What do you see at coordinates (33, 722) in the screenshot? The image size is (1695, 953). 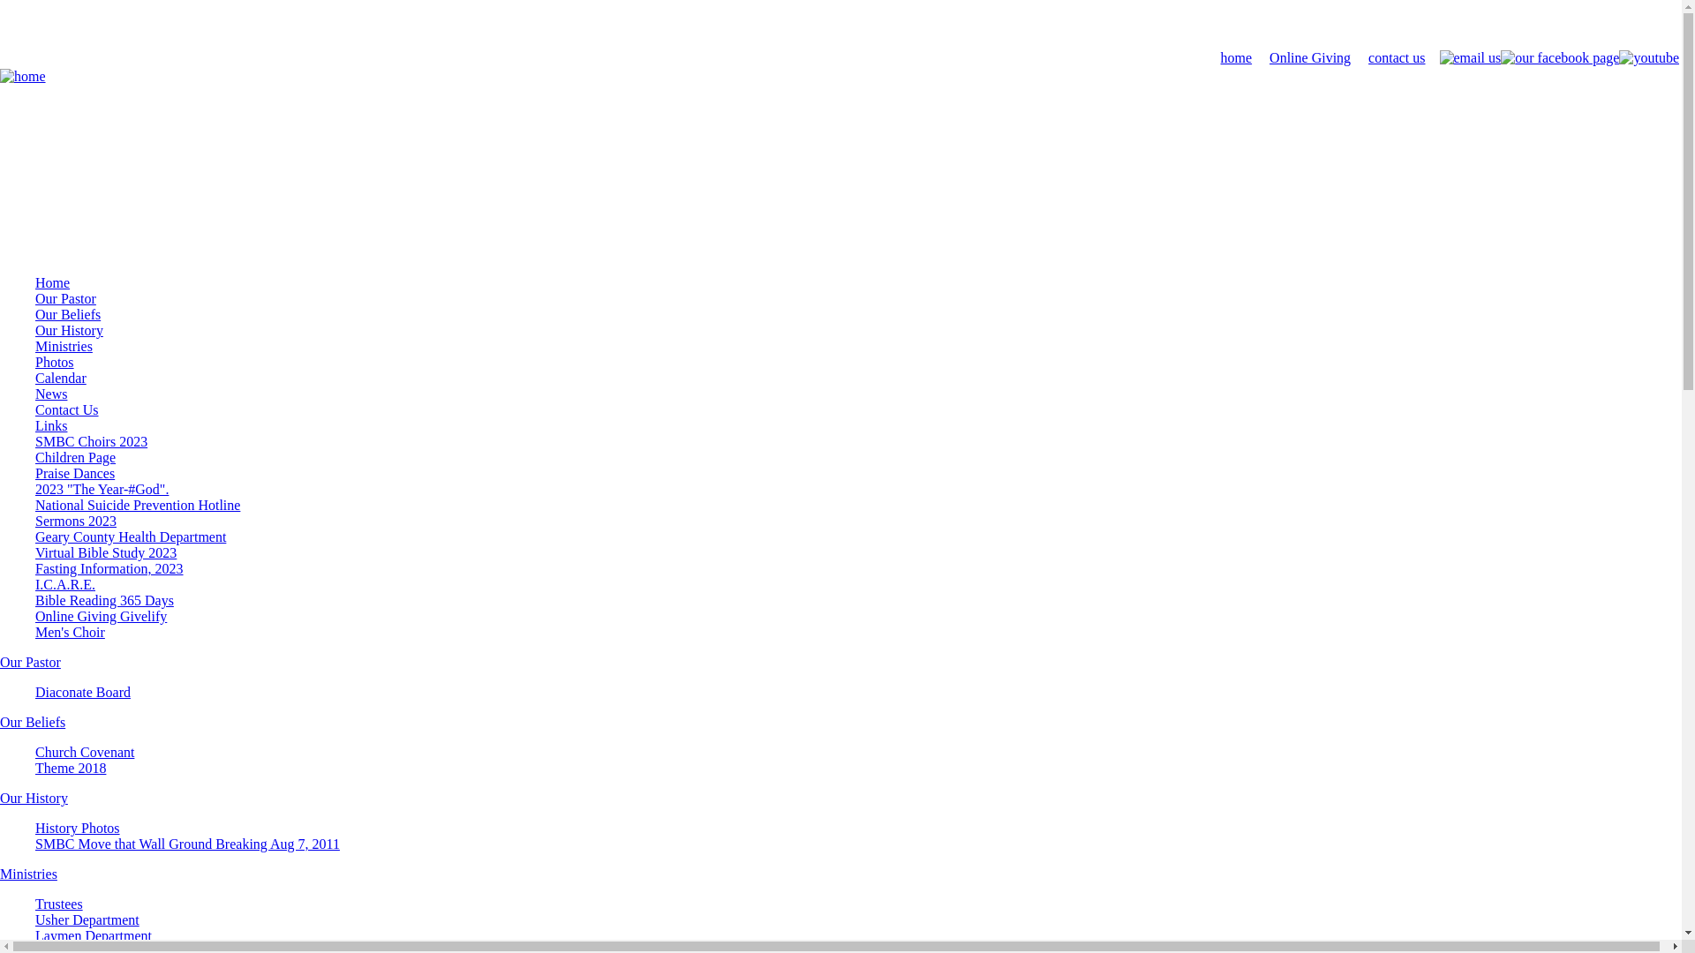 I see `Our Beliefs` at bounding box center [33, 722].